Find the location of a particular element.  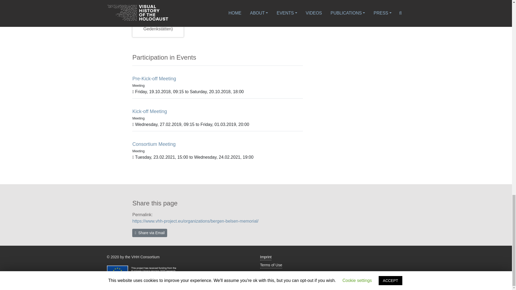

Imprint is located at coordinates (266, 257).